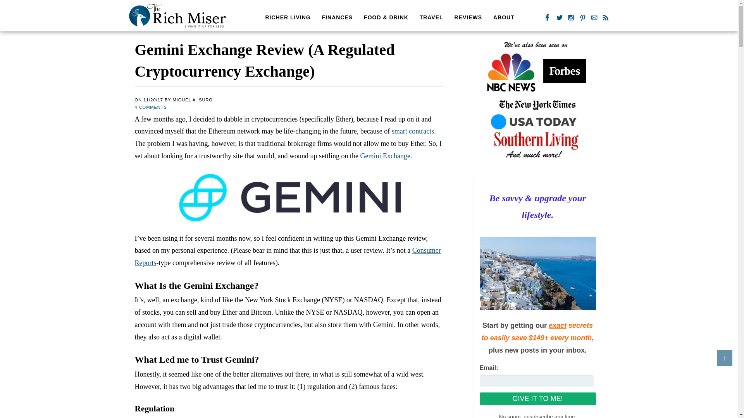 Image resolution: width=744 pixels, height=418 pixels. What do you see at coordinates (288, 17) in the screenshot?
I see `RICHER LIVING` at bounding box center [288, 17].